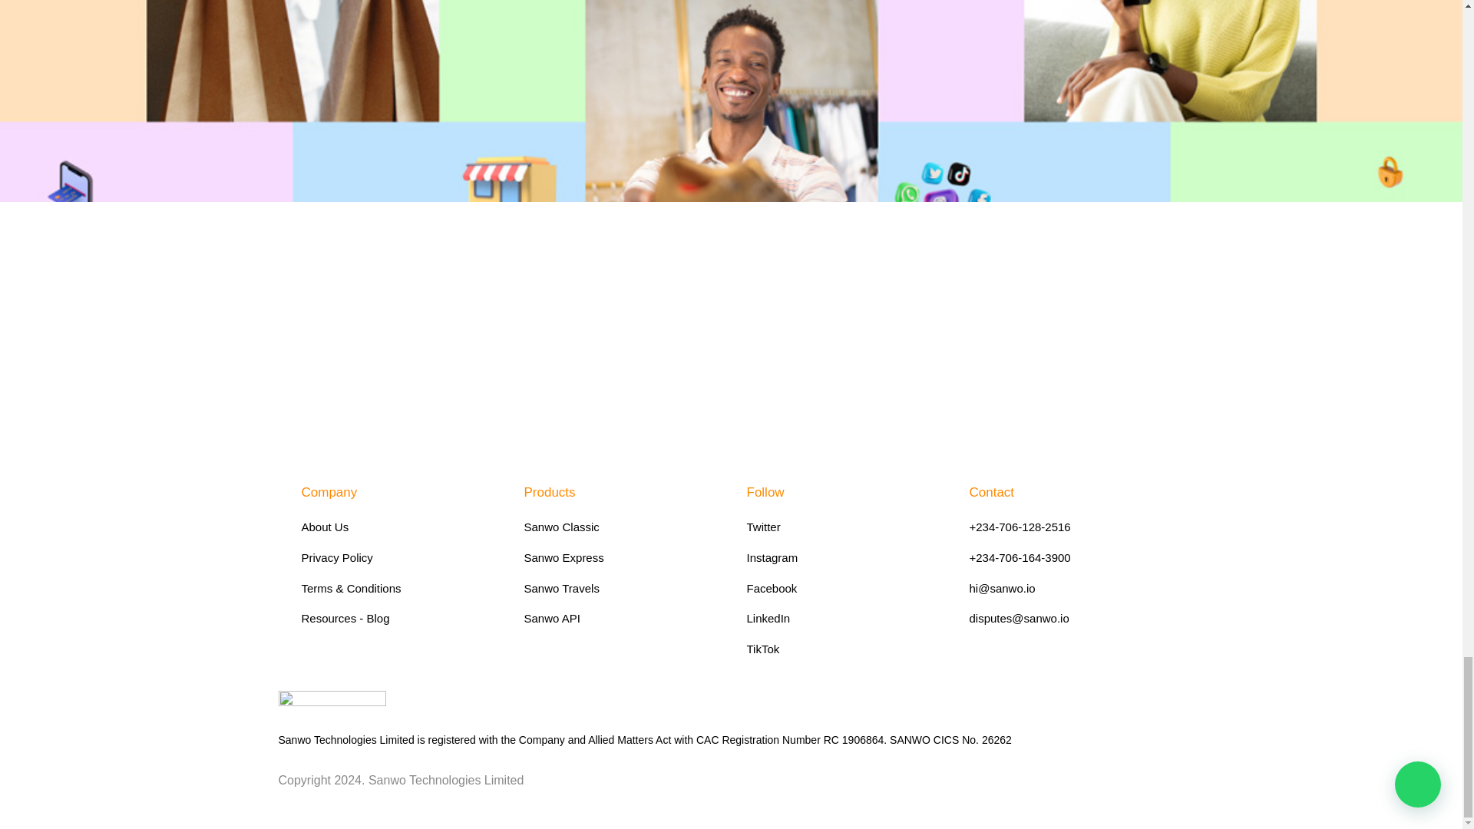 The image size is (1474, 829). I want to click on Twitter, so click(841, 527).